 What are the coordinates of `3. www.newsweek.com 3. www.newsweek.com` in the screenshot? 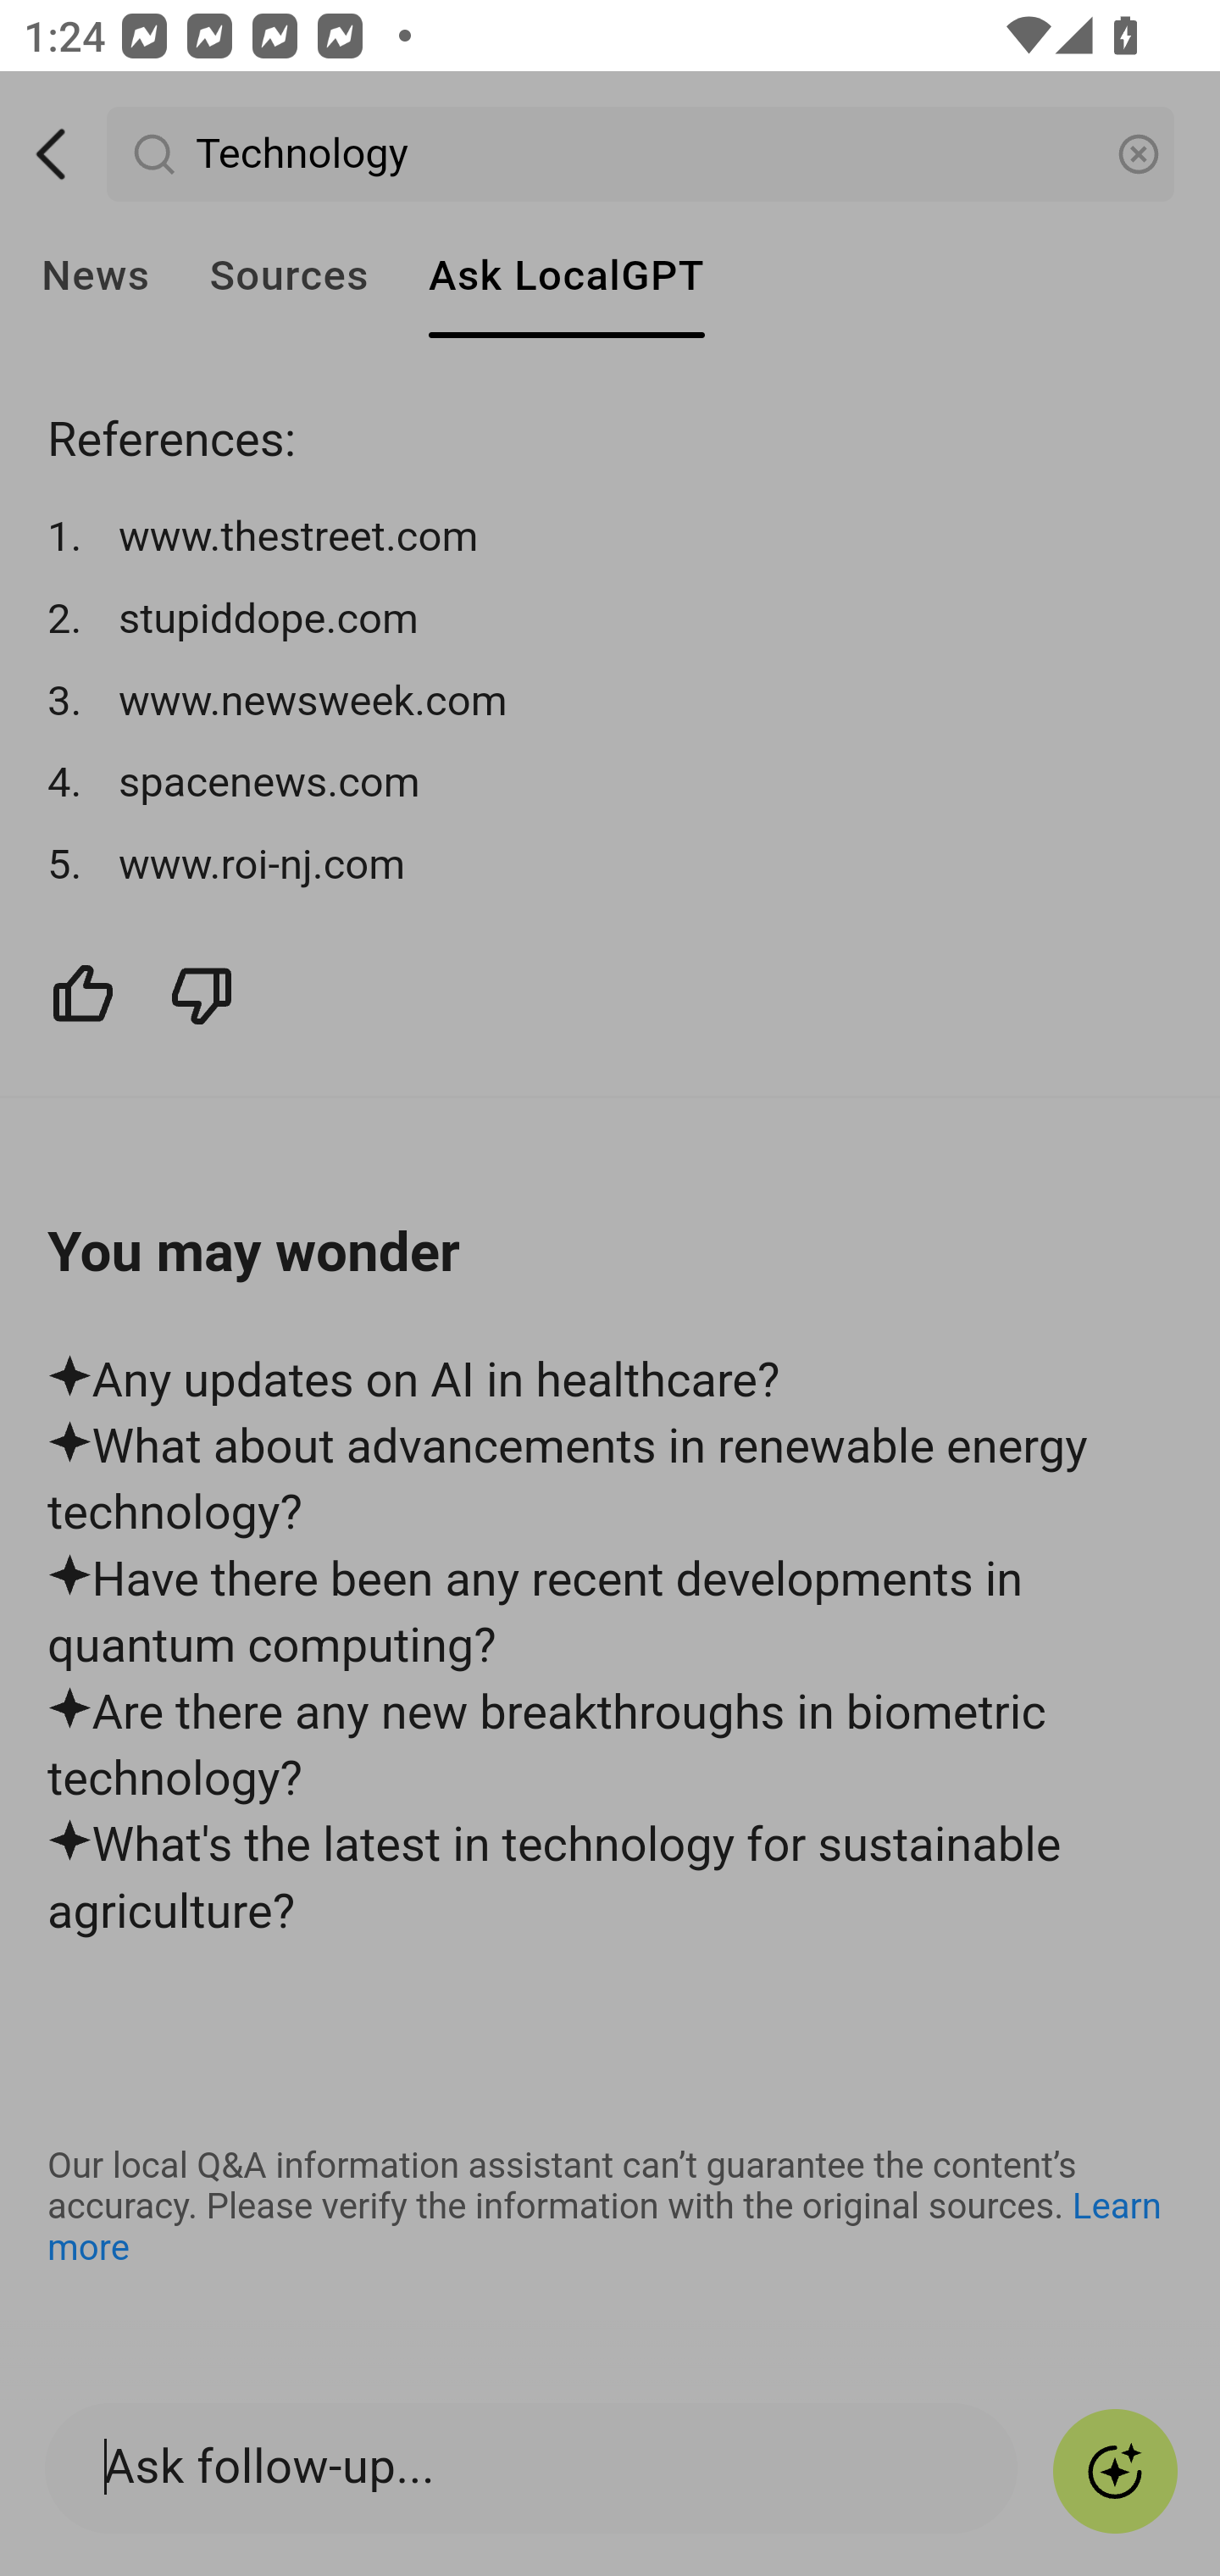 It's located at (612, 700).